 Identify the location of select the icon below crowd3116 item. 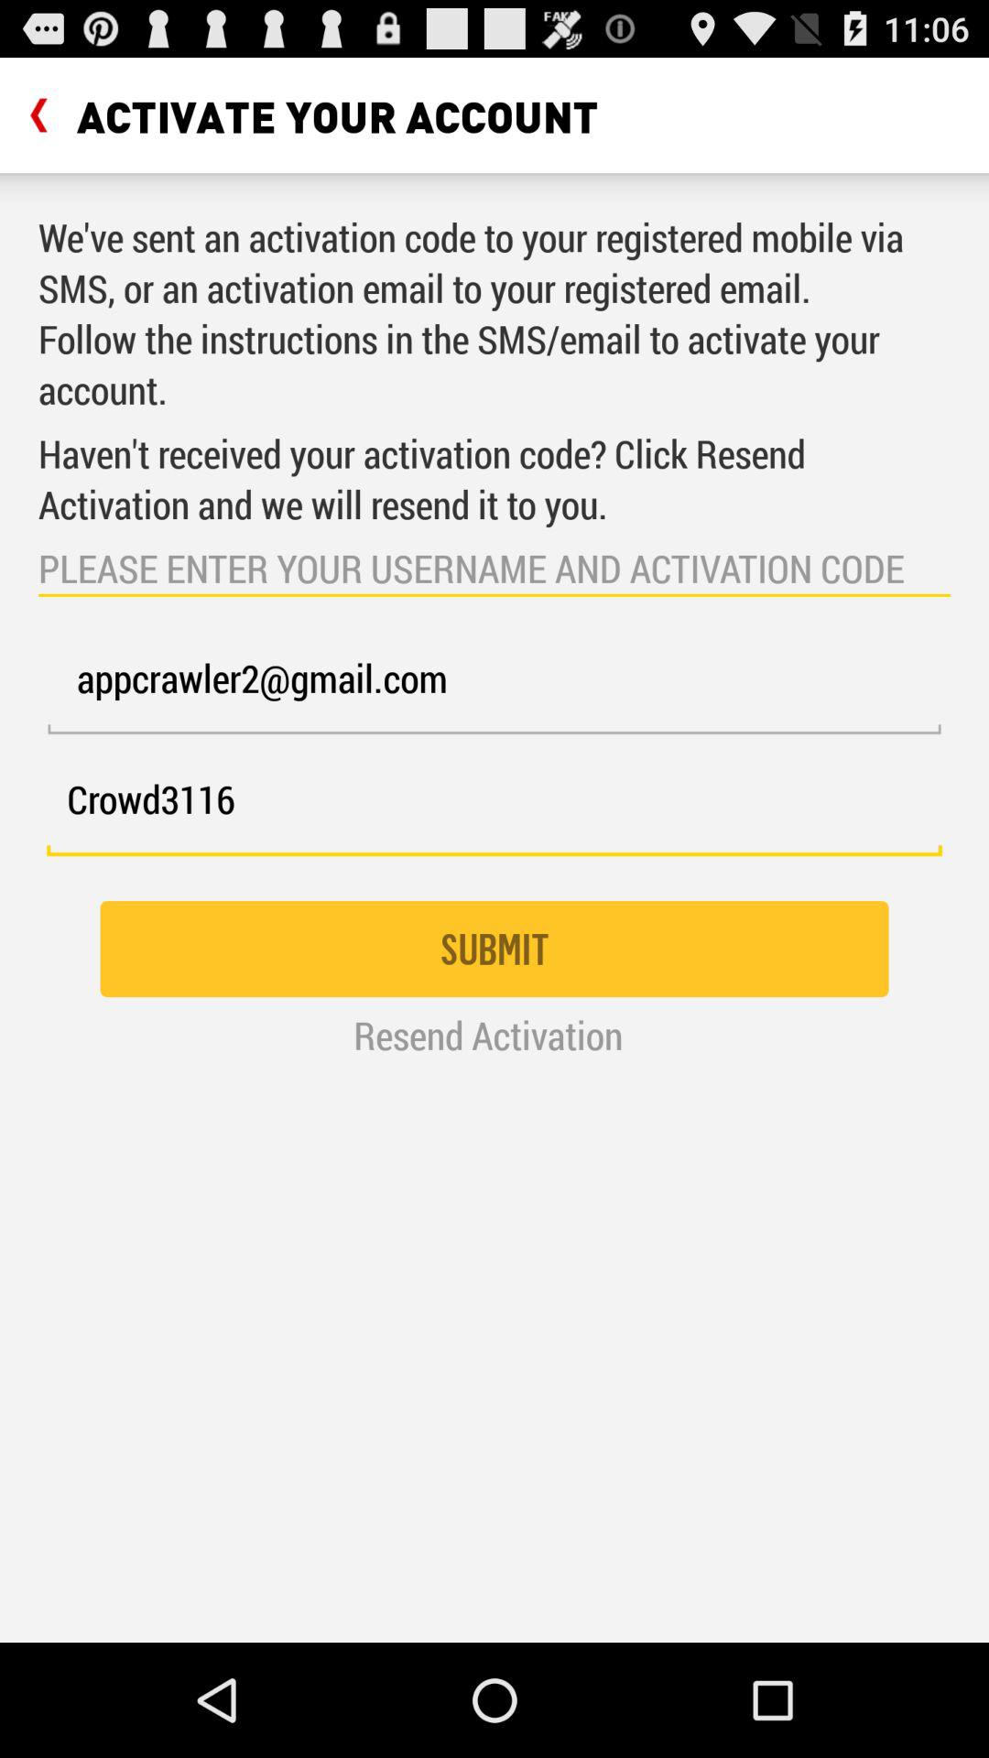
(494, 949).